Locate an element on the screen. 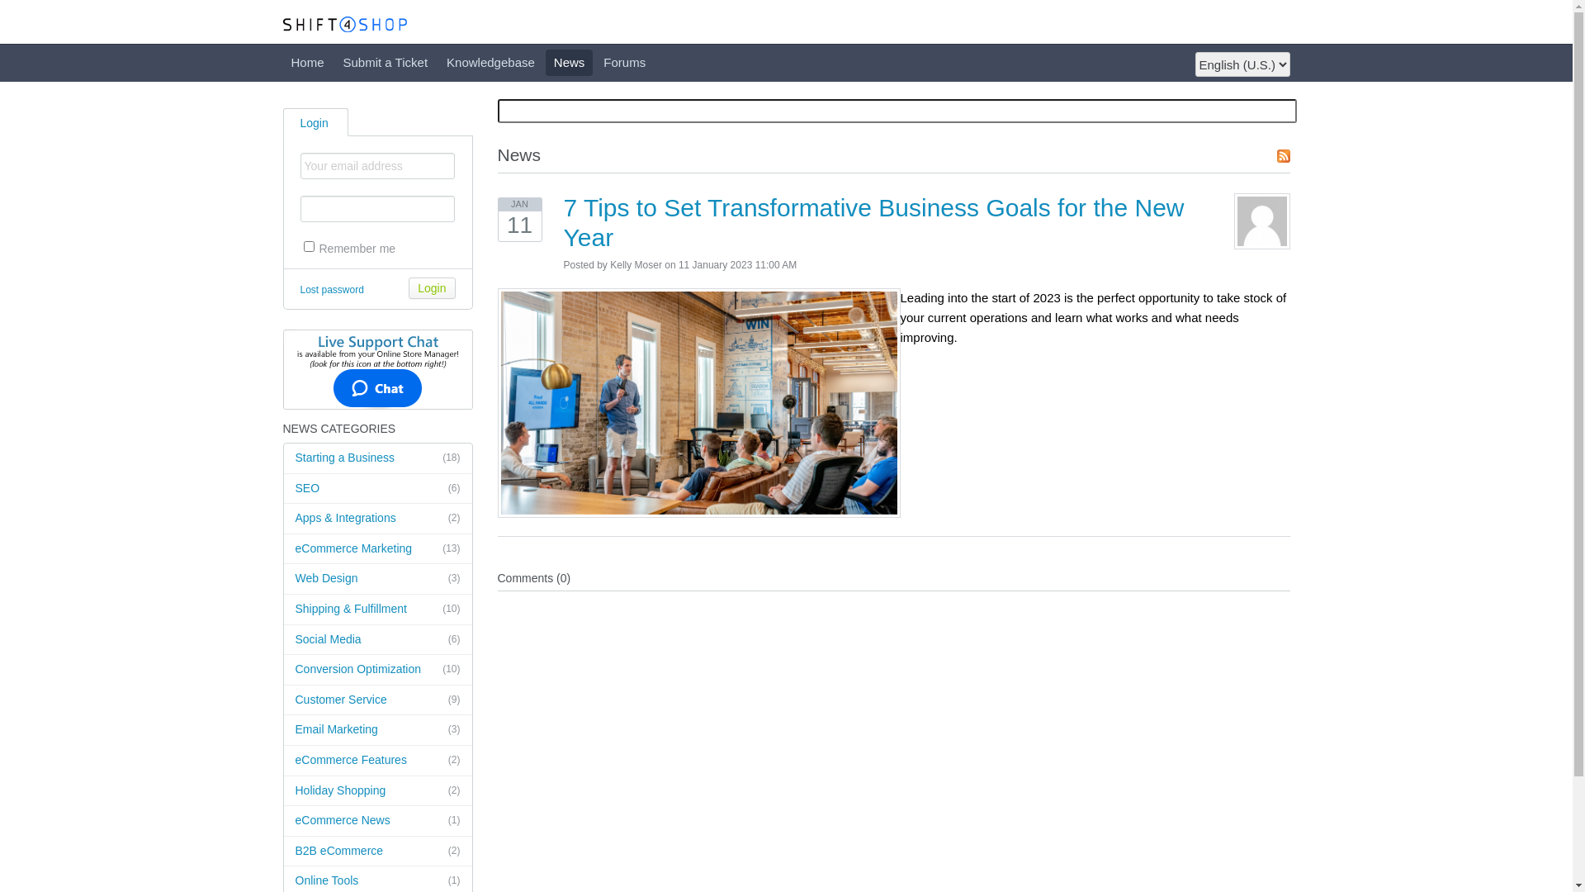 The image size is (1585, 892). Lost password is located at coordinates (332, 290).